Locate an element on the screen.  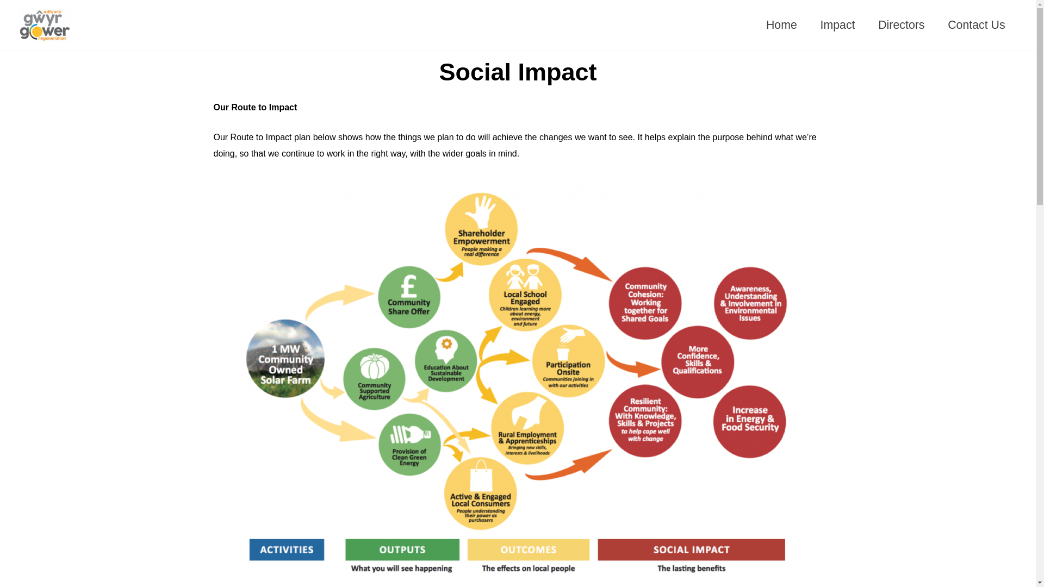
Directors is located at coordinates (902, 25).